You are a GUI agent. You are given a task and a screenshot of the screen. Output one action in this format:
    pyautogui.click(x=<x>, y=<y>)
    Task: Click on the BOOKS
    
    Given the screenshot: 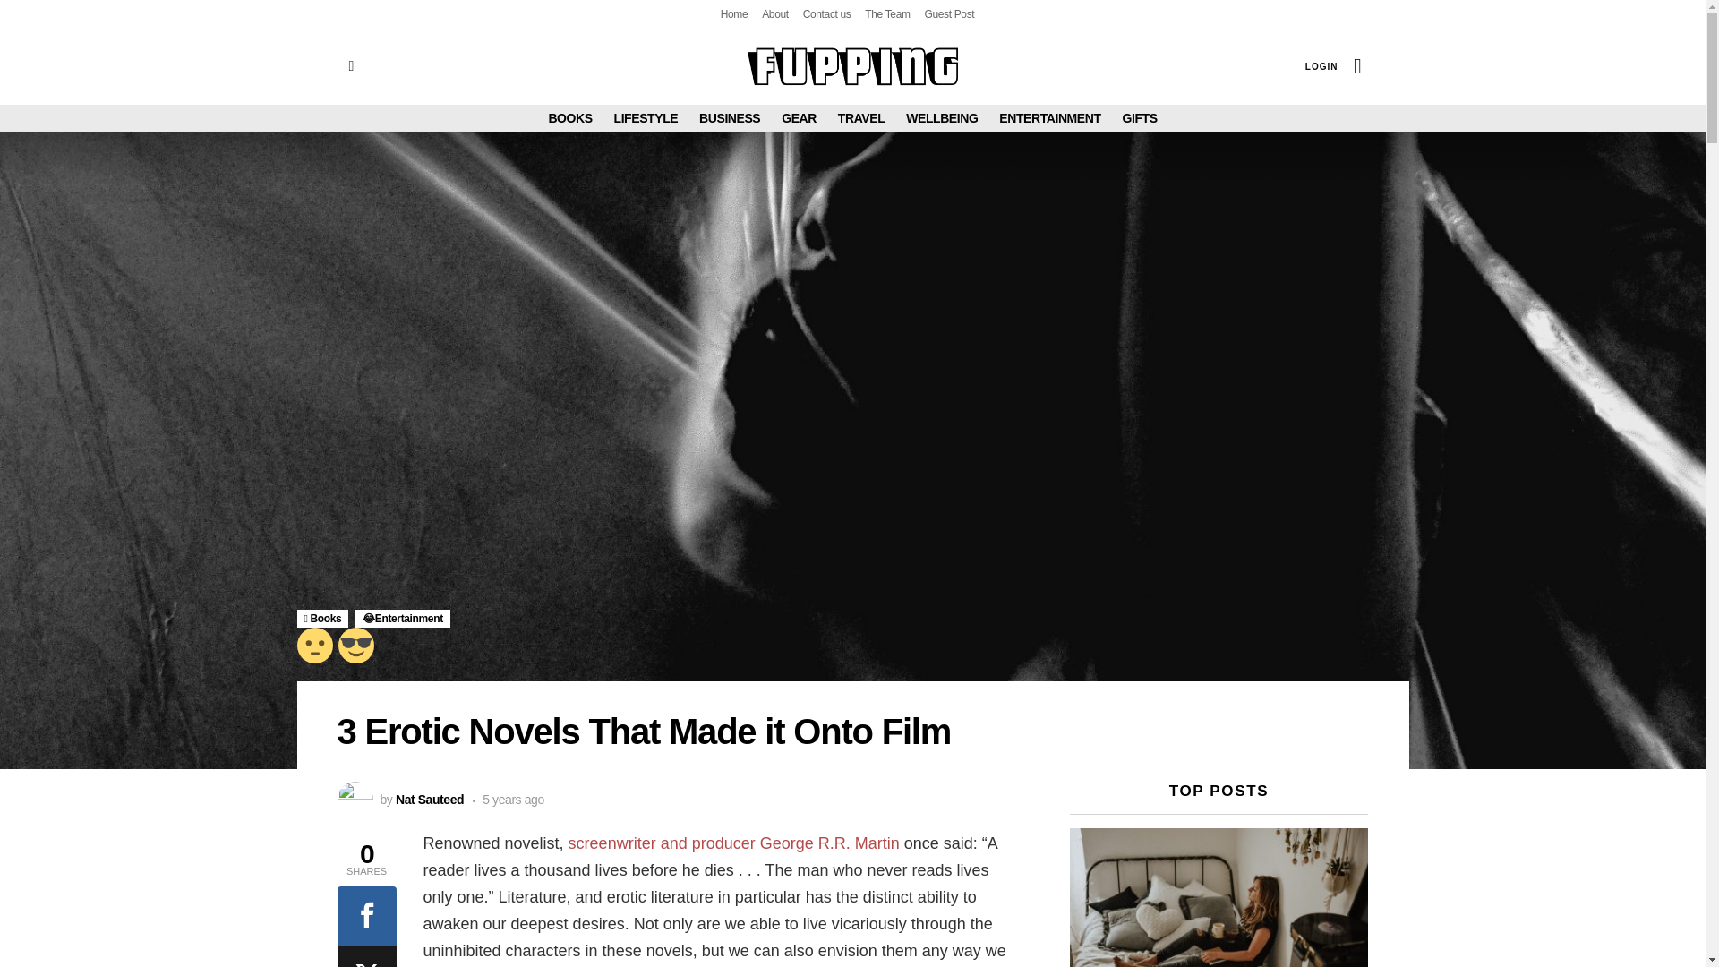 What is the action you would take?
    pyautogui.click(x=569, y=117)
    